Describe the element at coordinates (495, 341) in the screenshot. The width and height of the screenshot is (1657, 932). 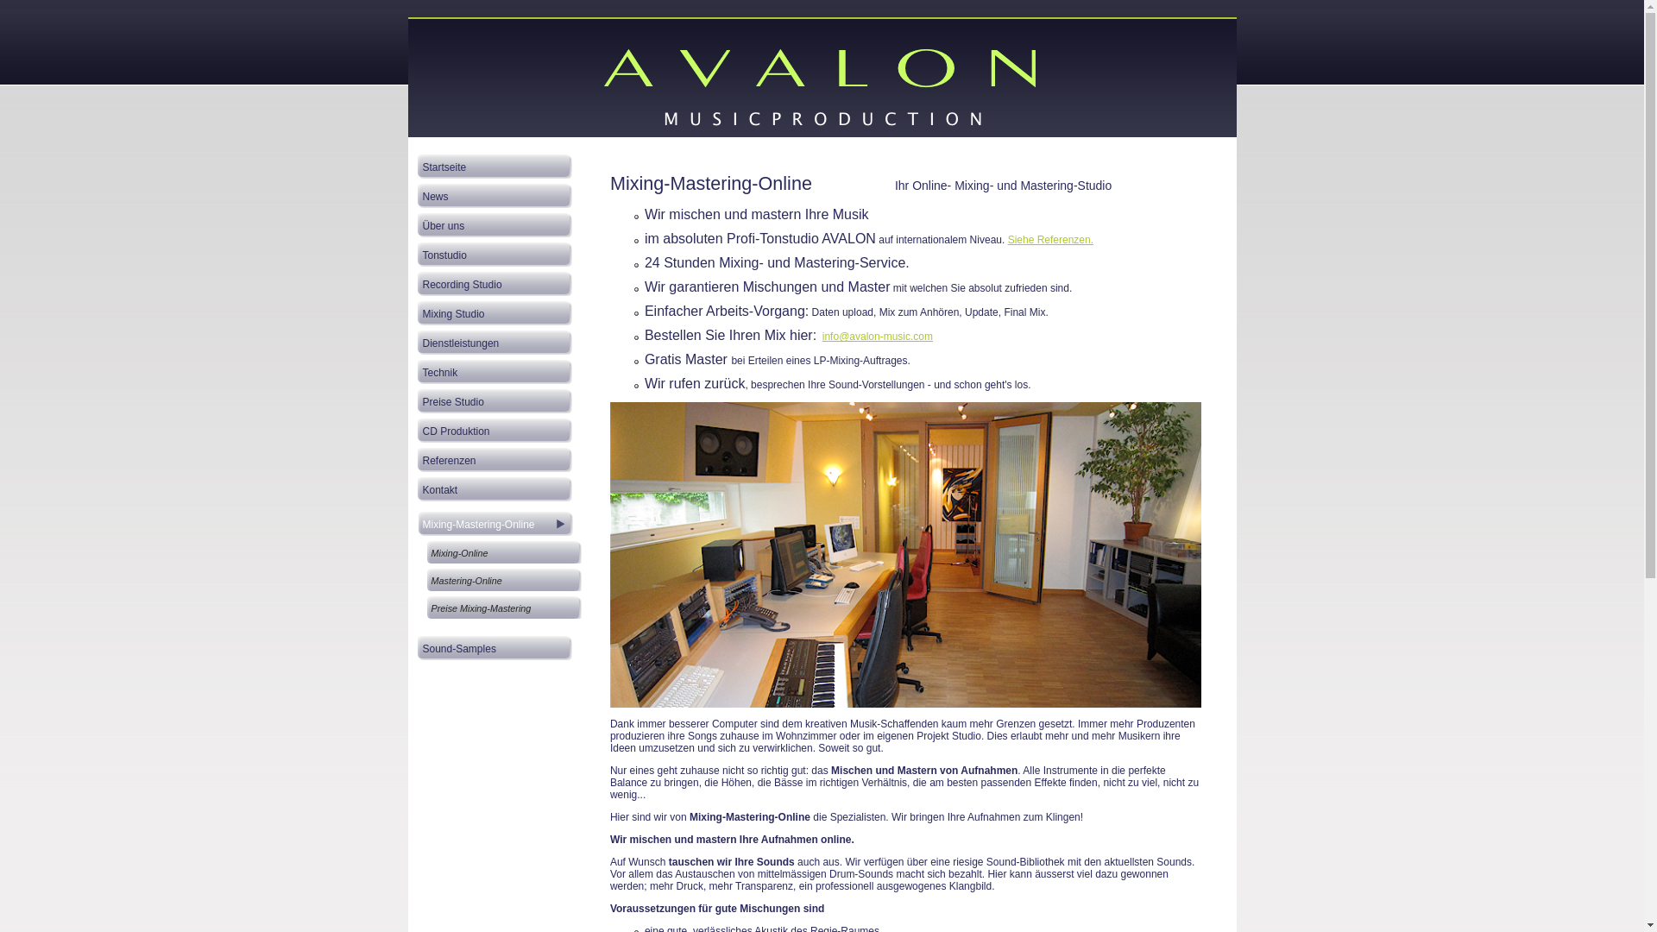
I see `Dienstleistungen` at that location.